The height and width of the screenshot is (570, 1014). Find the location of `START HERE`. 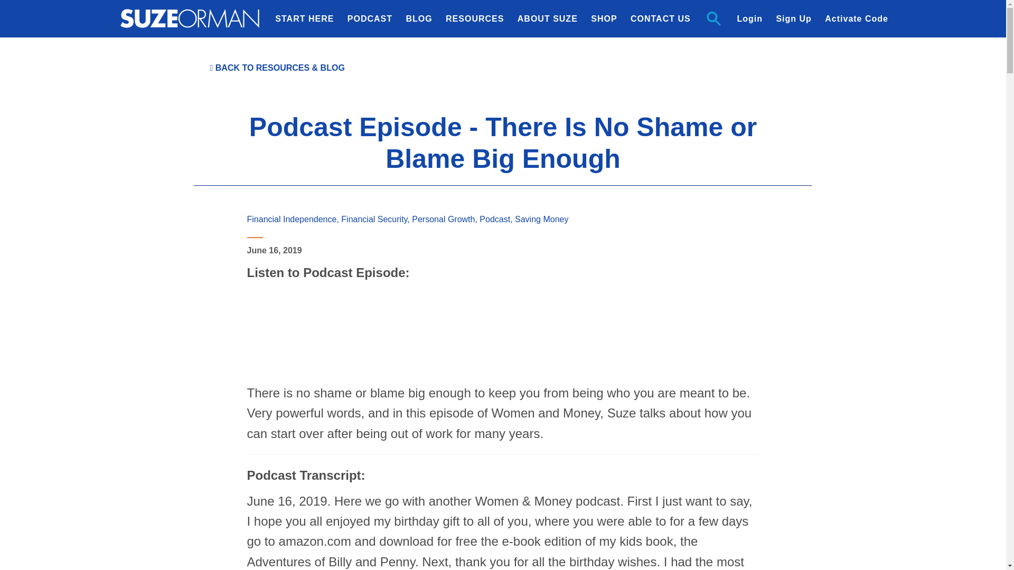

START HERE is located at coordinates (304, 19).